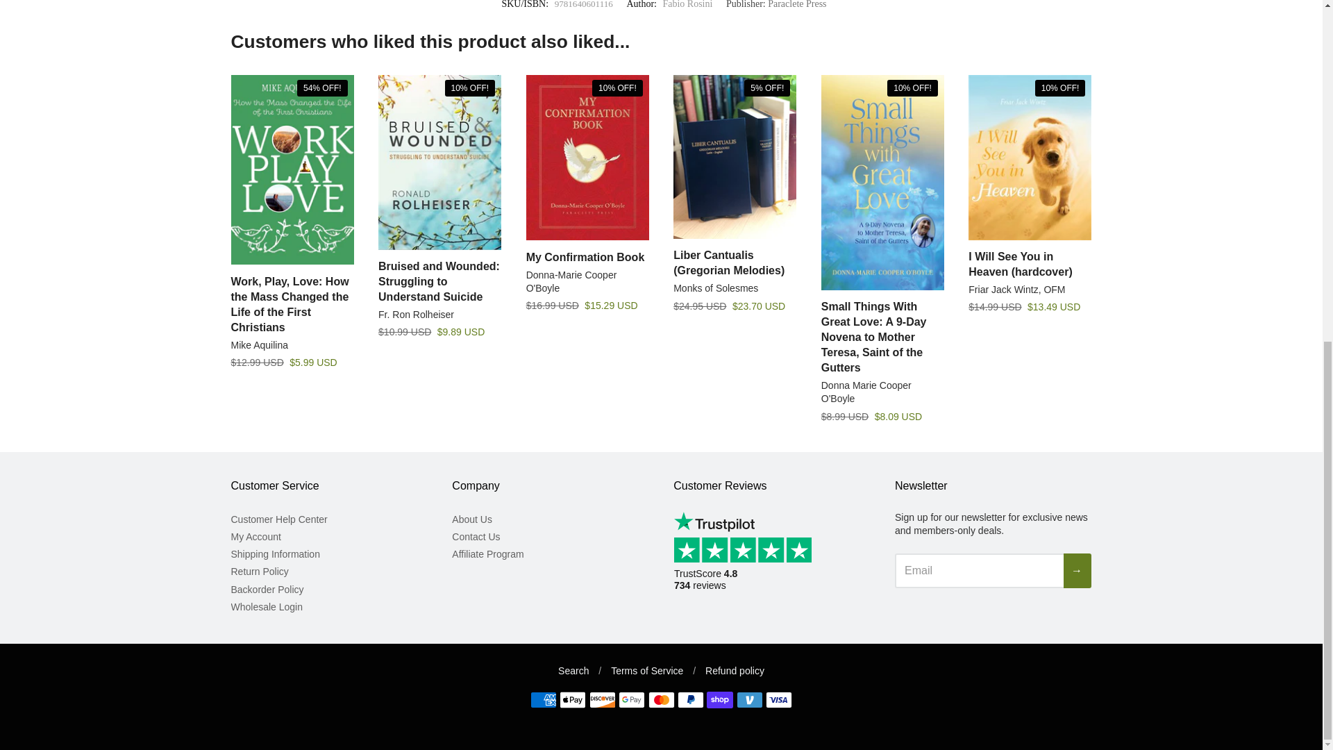 This screenshot has height=750, width=1333. Describe the element at coordinates (750, 699) in the screenshot. I see `Venmo` at that location.